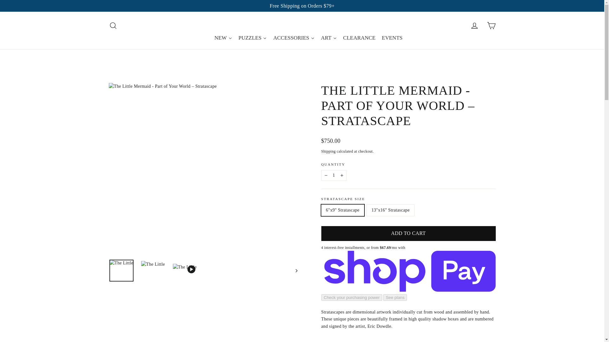 The height and width of the screenshot is (342, 609). I want to click on ACCOUNT, so click(475, 25).